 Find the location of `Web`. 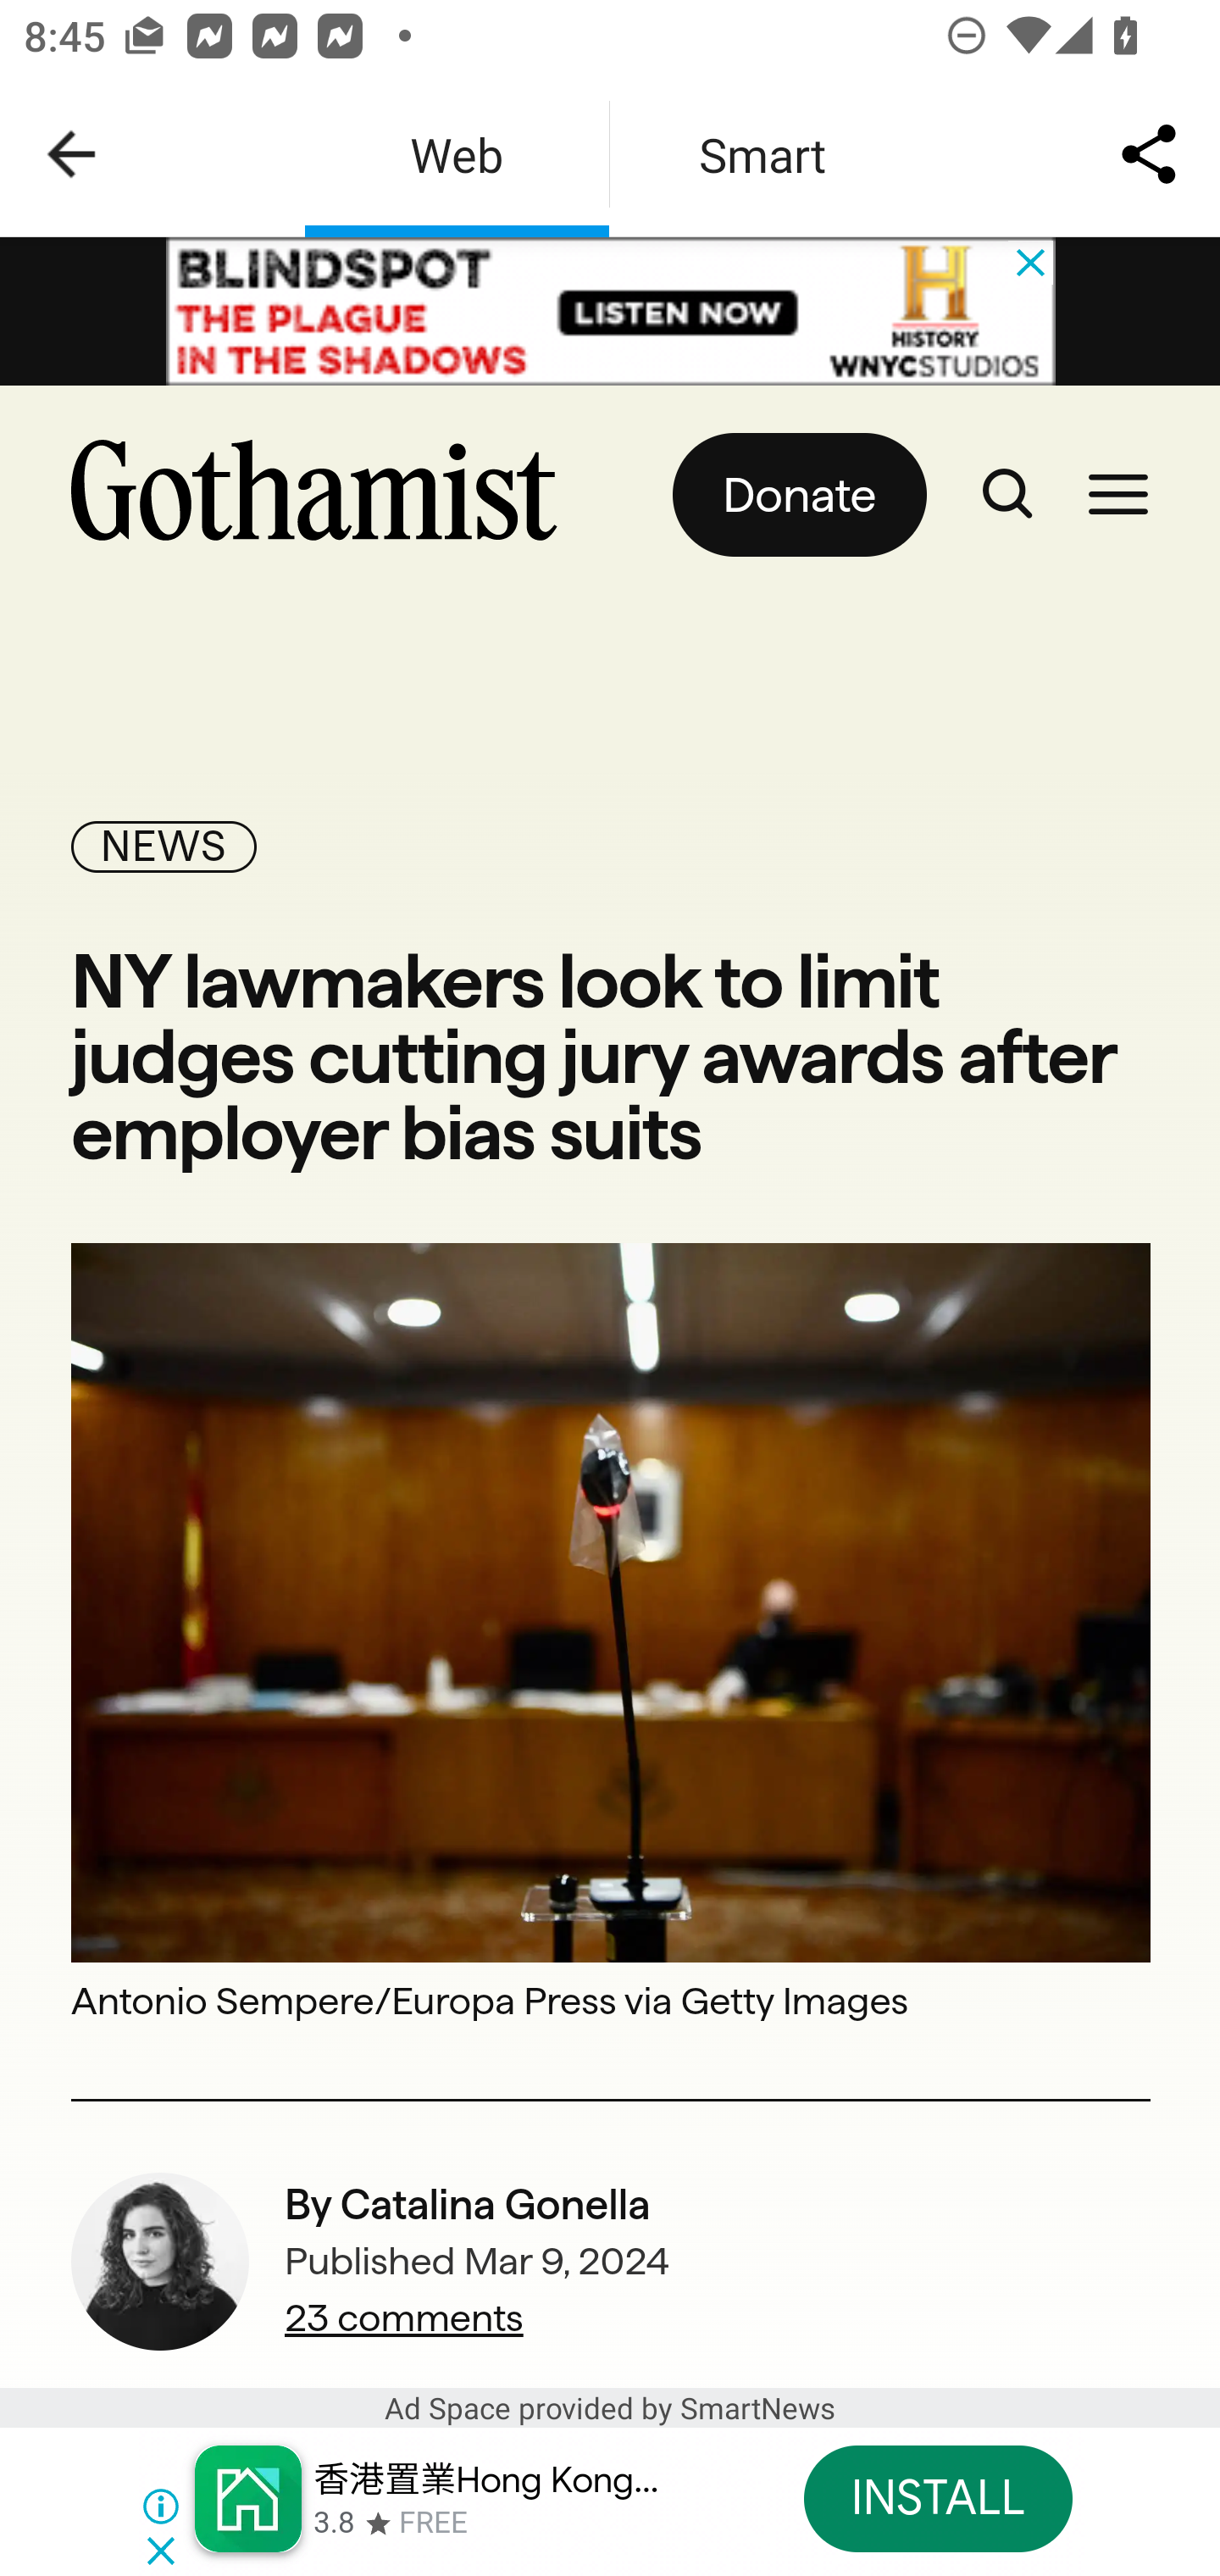

Web is located at coordinates (457, 154).